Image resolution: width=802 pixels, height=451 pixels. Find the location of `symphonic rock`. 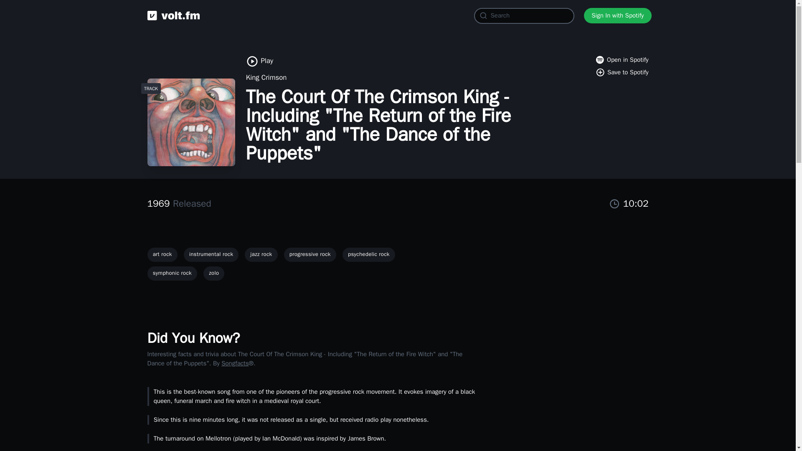

symphonic rock is located at coordinates (172, 273).